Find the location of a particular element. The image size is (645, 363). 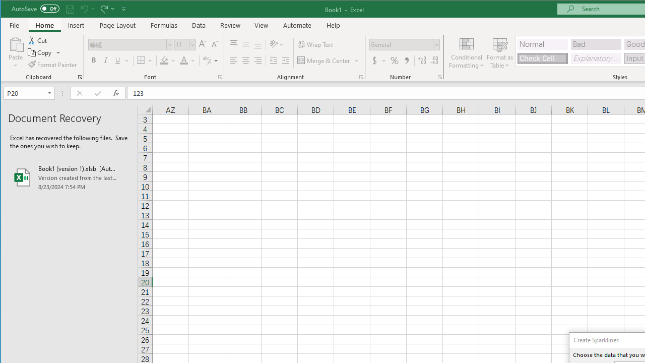

Align Left is located at coordinates (234, 60).